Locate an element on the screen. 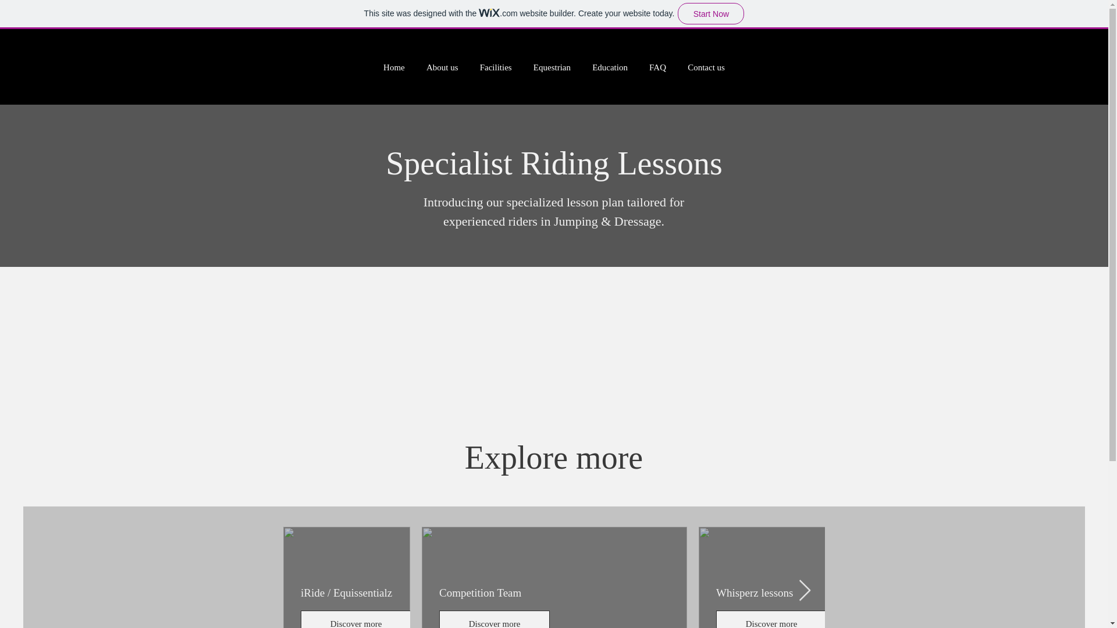  Contact us is located at coordinates (706, 67).